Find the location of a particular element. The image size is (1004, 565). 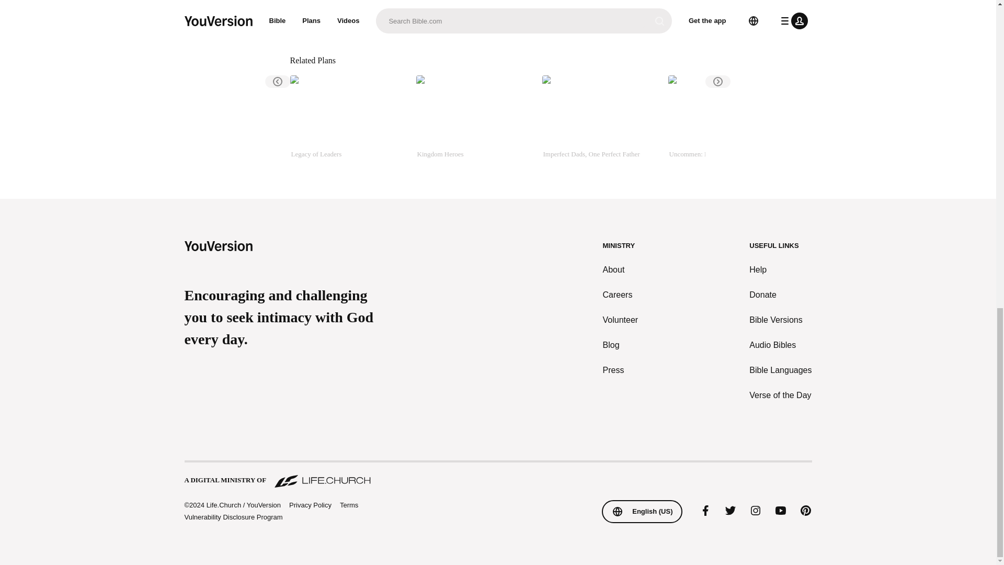

Bible Versions is located at coordinates (780, 320).